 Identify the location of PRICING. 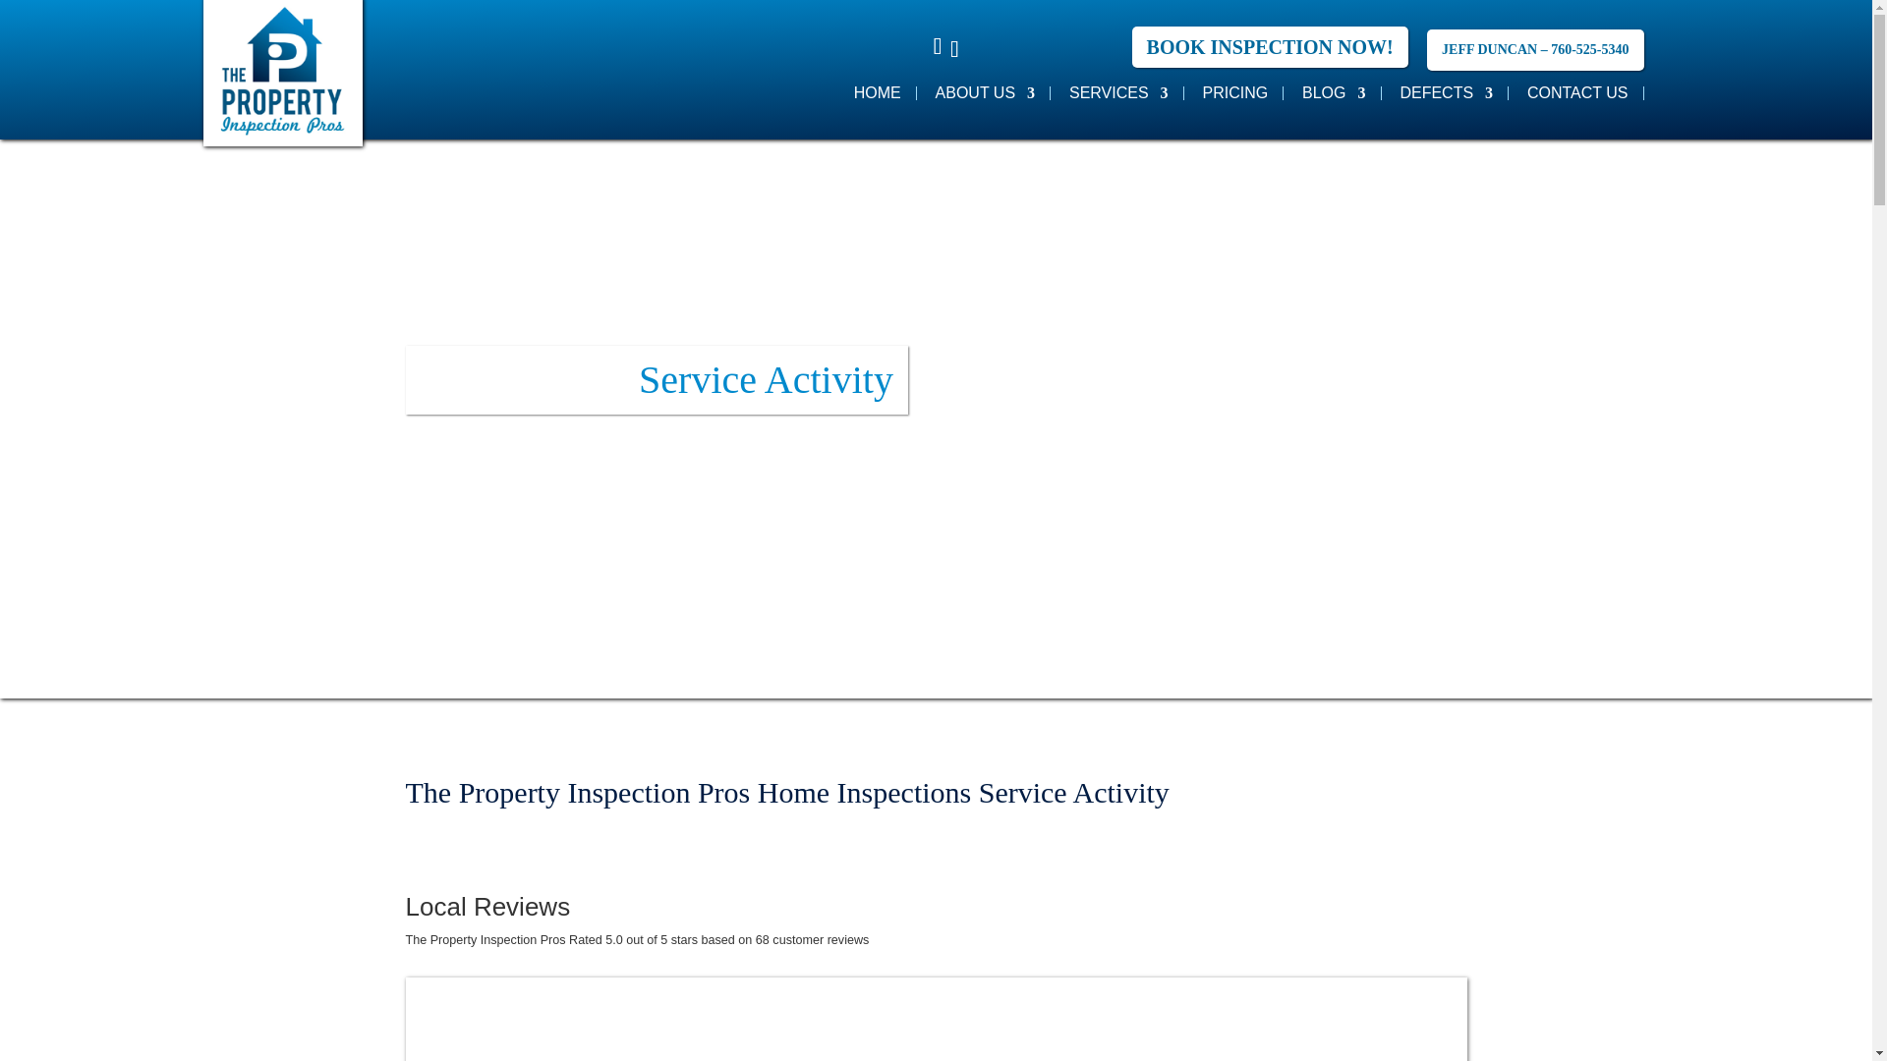
(1234, 92).